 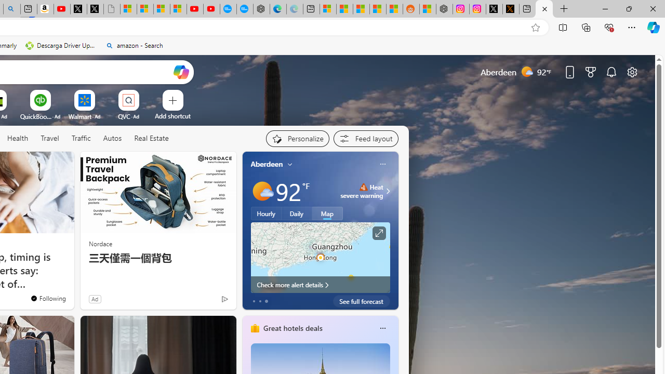 I want to click on Real Estate, so click(x=151, y=138).